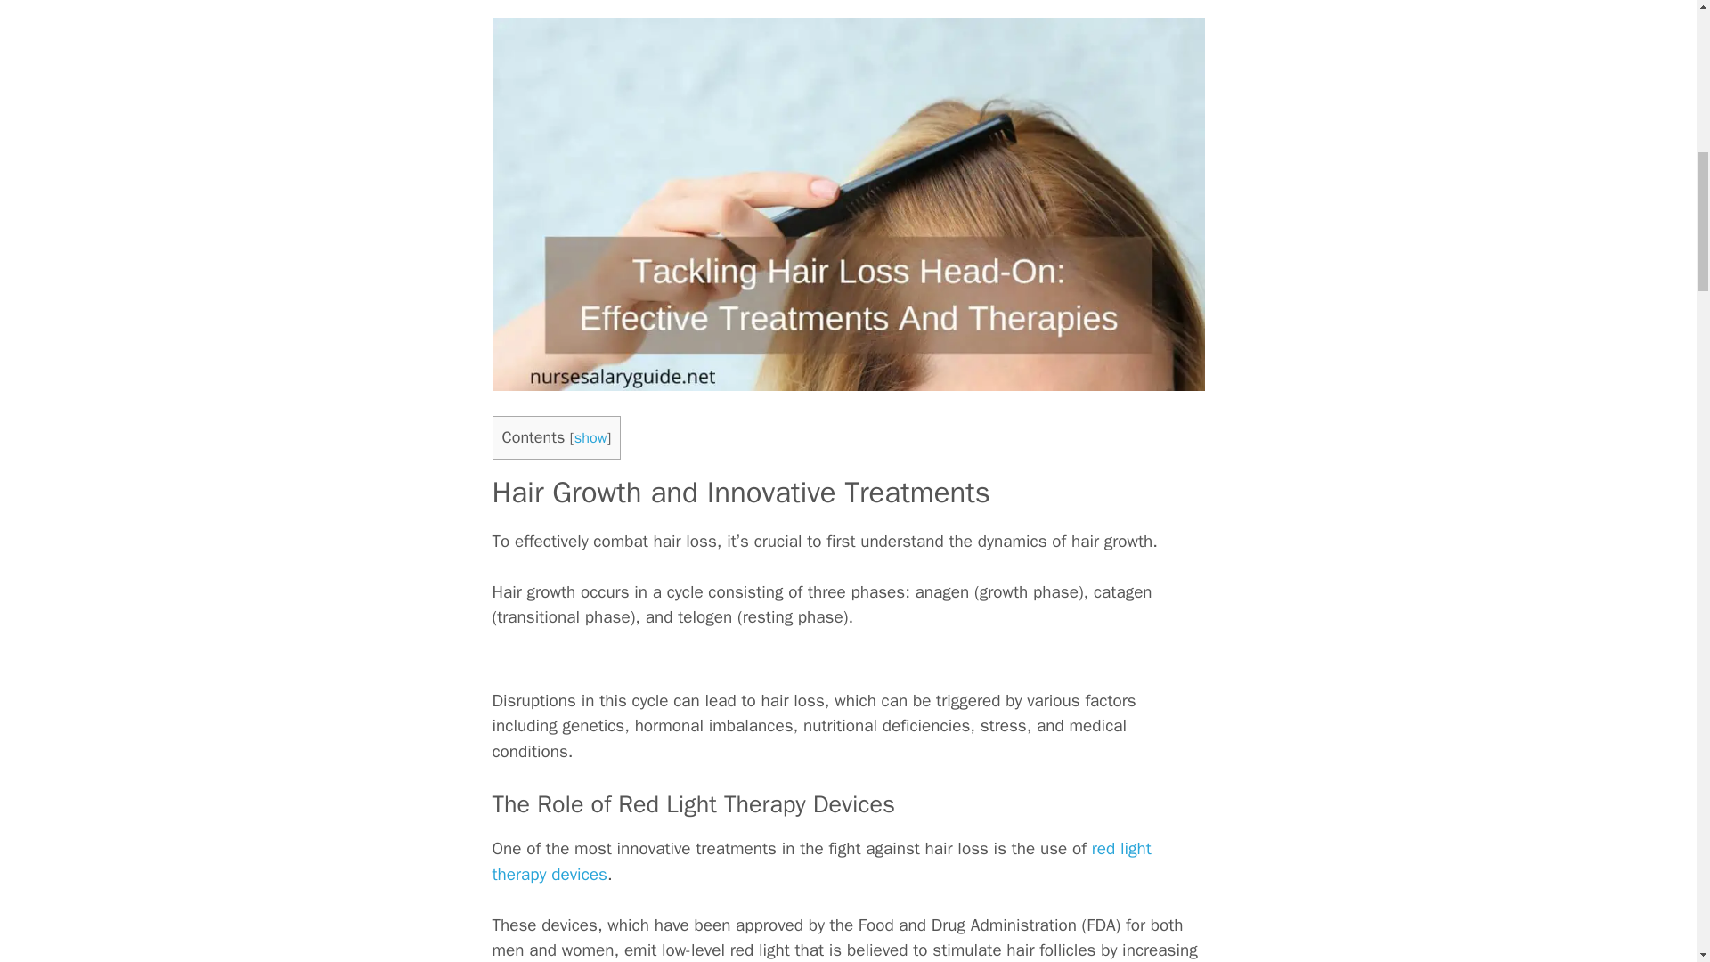  I want to click on red light therapy devices, so click(821, 860).